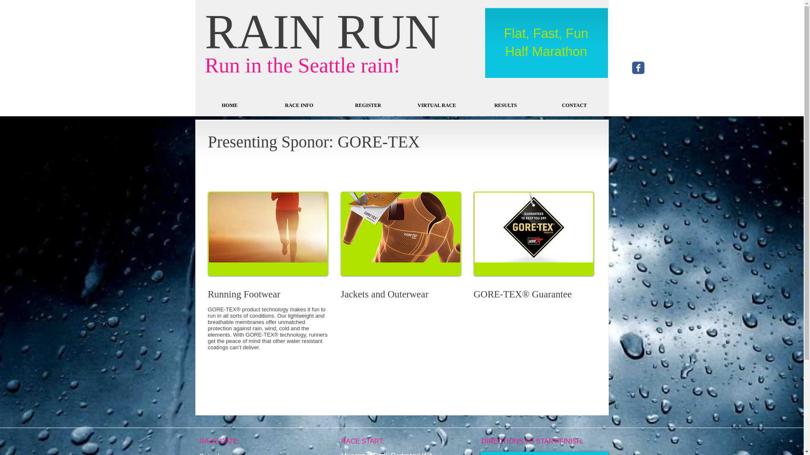 The height and width of the screenshot is (455, 810). Describe the element at coordinates (574, 105) in the screenshot. I see `CONTACT` at that location.